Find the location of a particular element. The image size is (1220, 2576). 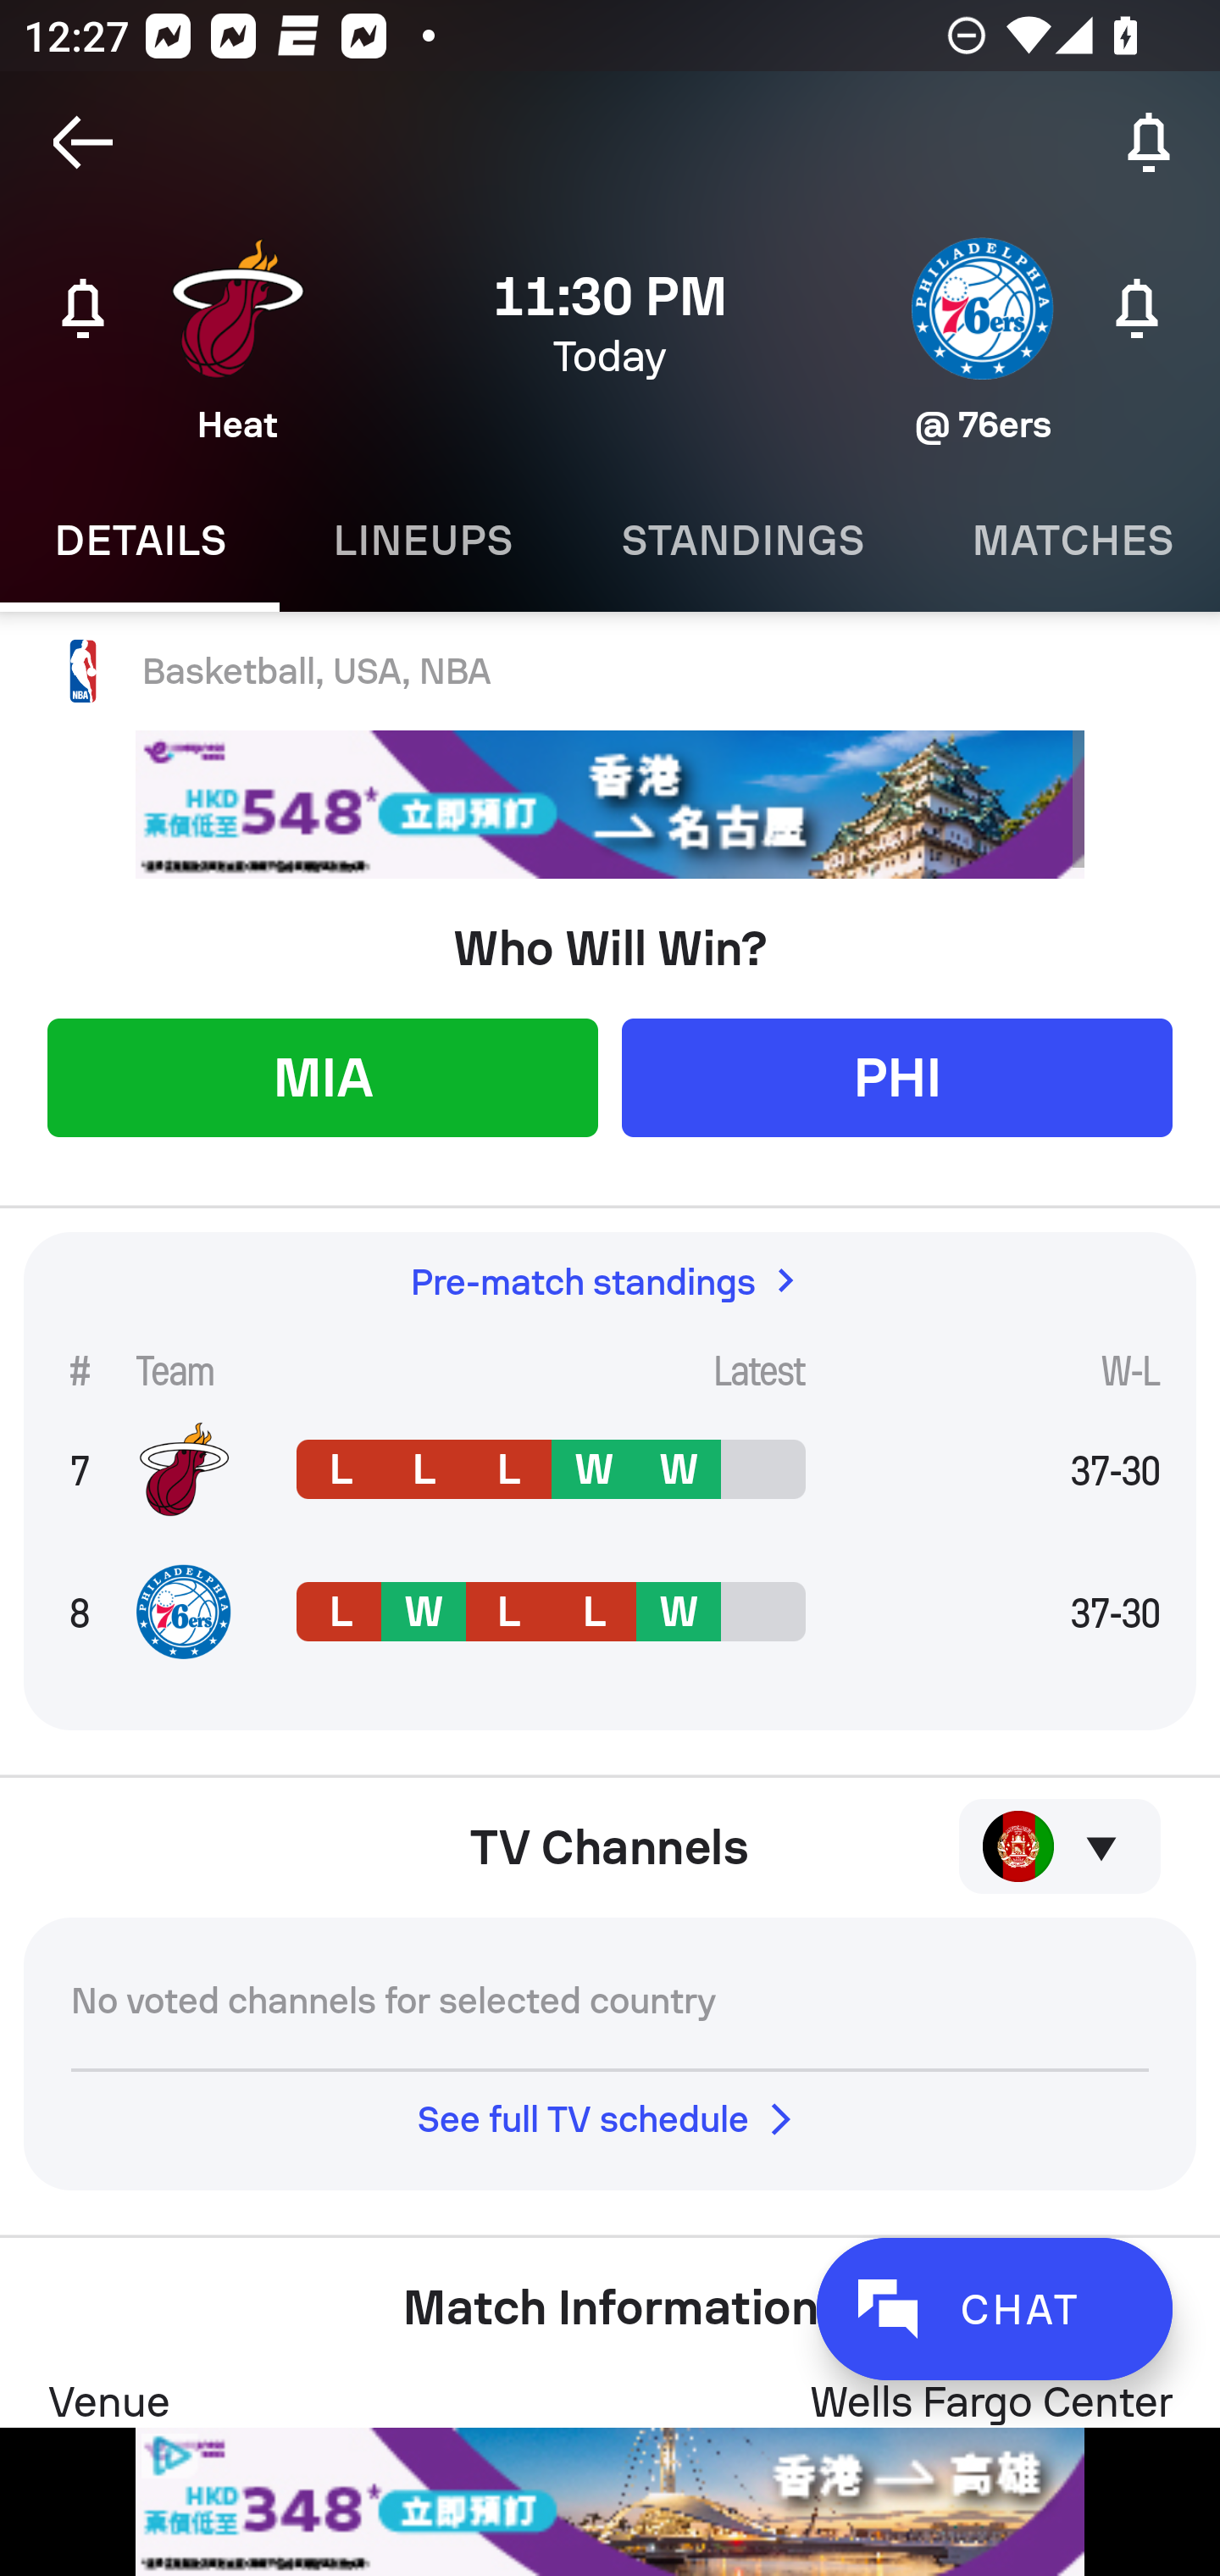

ysfecx5i_320x50 is located at coordinates (610, 805).